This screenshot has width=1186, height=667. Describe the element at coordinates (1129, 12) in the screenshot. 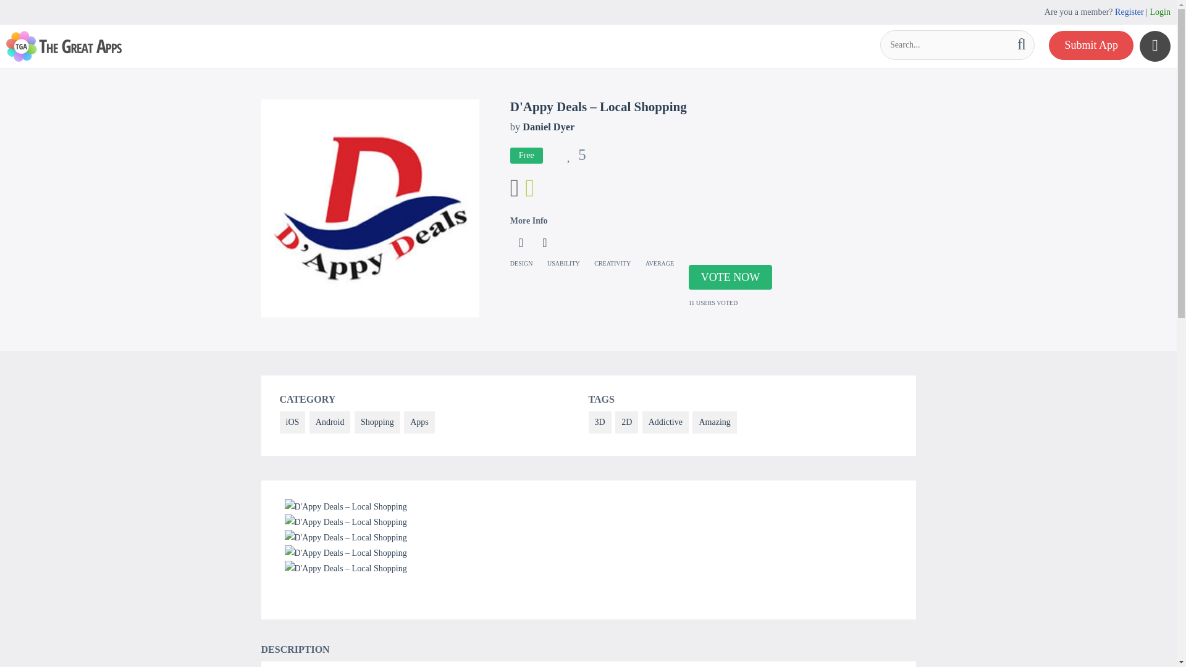

I see `Register` at that location.